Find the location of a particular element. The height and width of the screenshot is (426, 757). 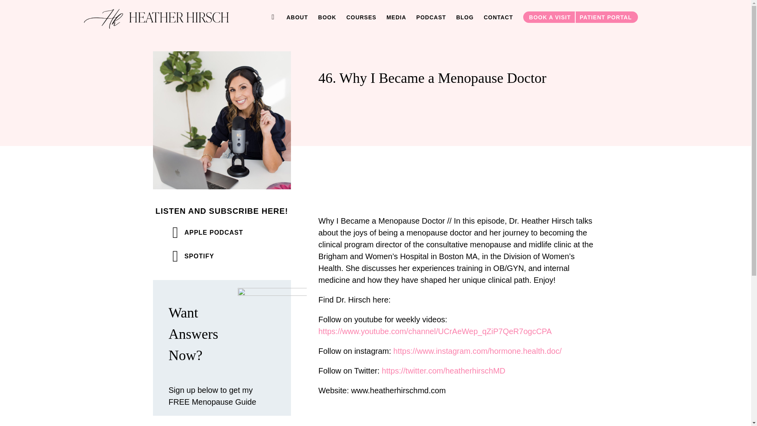

SPOTIFY is located at coordinates (193, 256).